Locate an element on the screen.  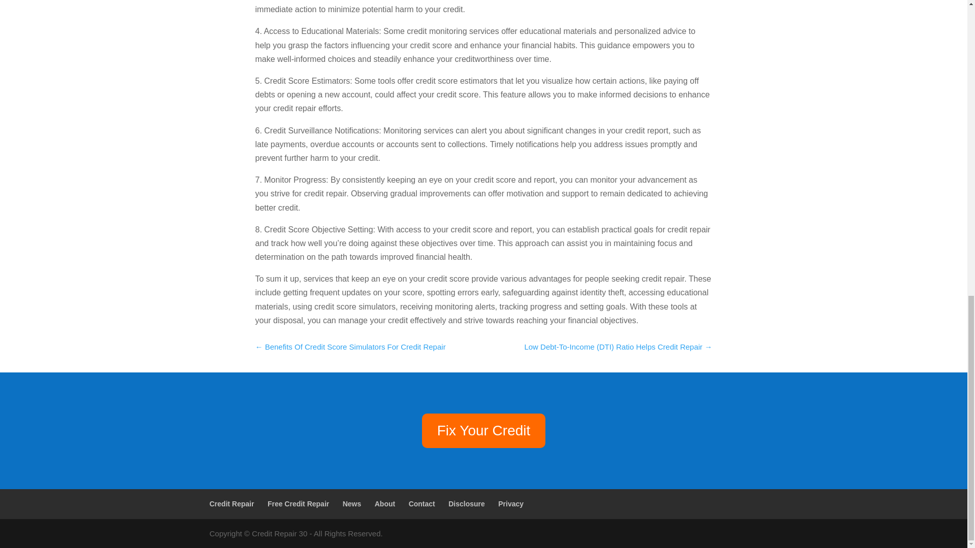
Disclosure is located at coordinates (466, 503).